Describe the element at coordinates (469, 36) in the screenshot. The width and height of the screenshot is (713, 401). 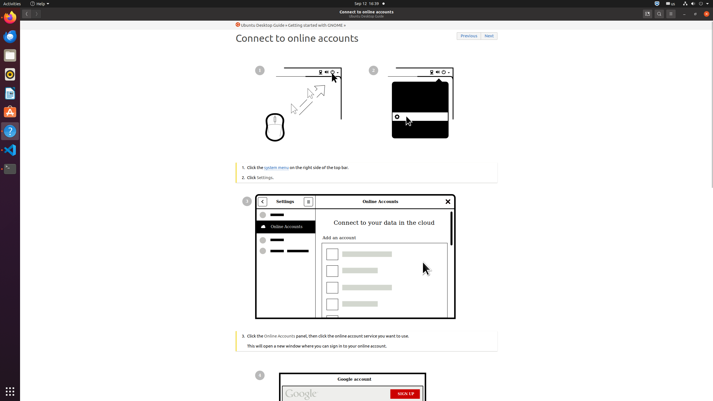
I see `Previous` at that location.